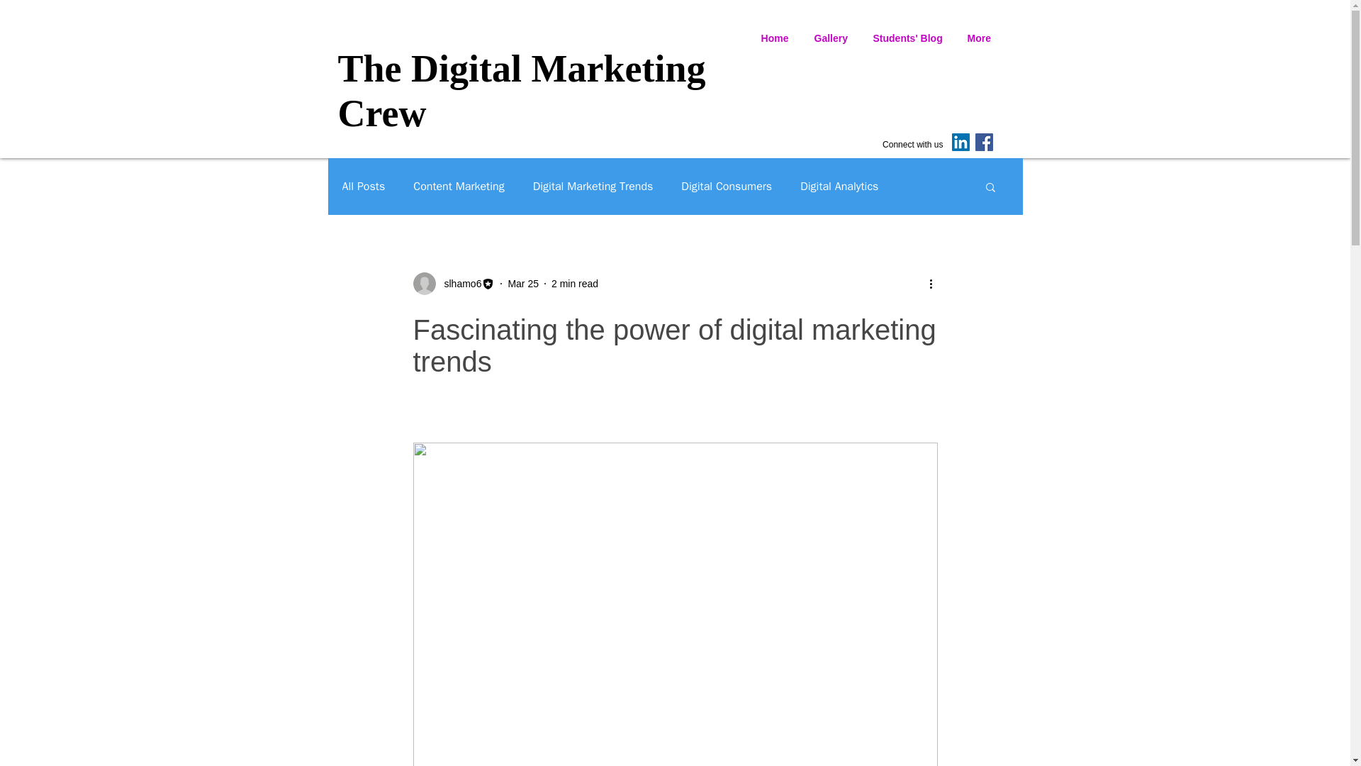 This screenshot has height=766, width=1361. I want to click on Gallery, so click(831, 31).